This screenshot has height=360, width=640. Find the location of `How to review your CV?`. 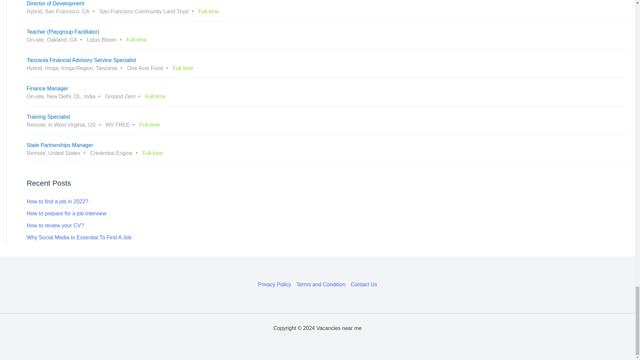

How to review your CV? is located at coordinates (55, 225).